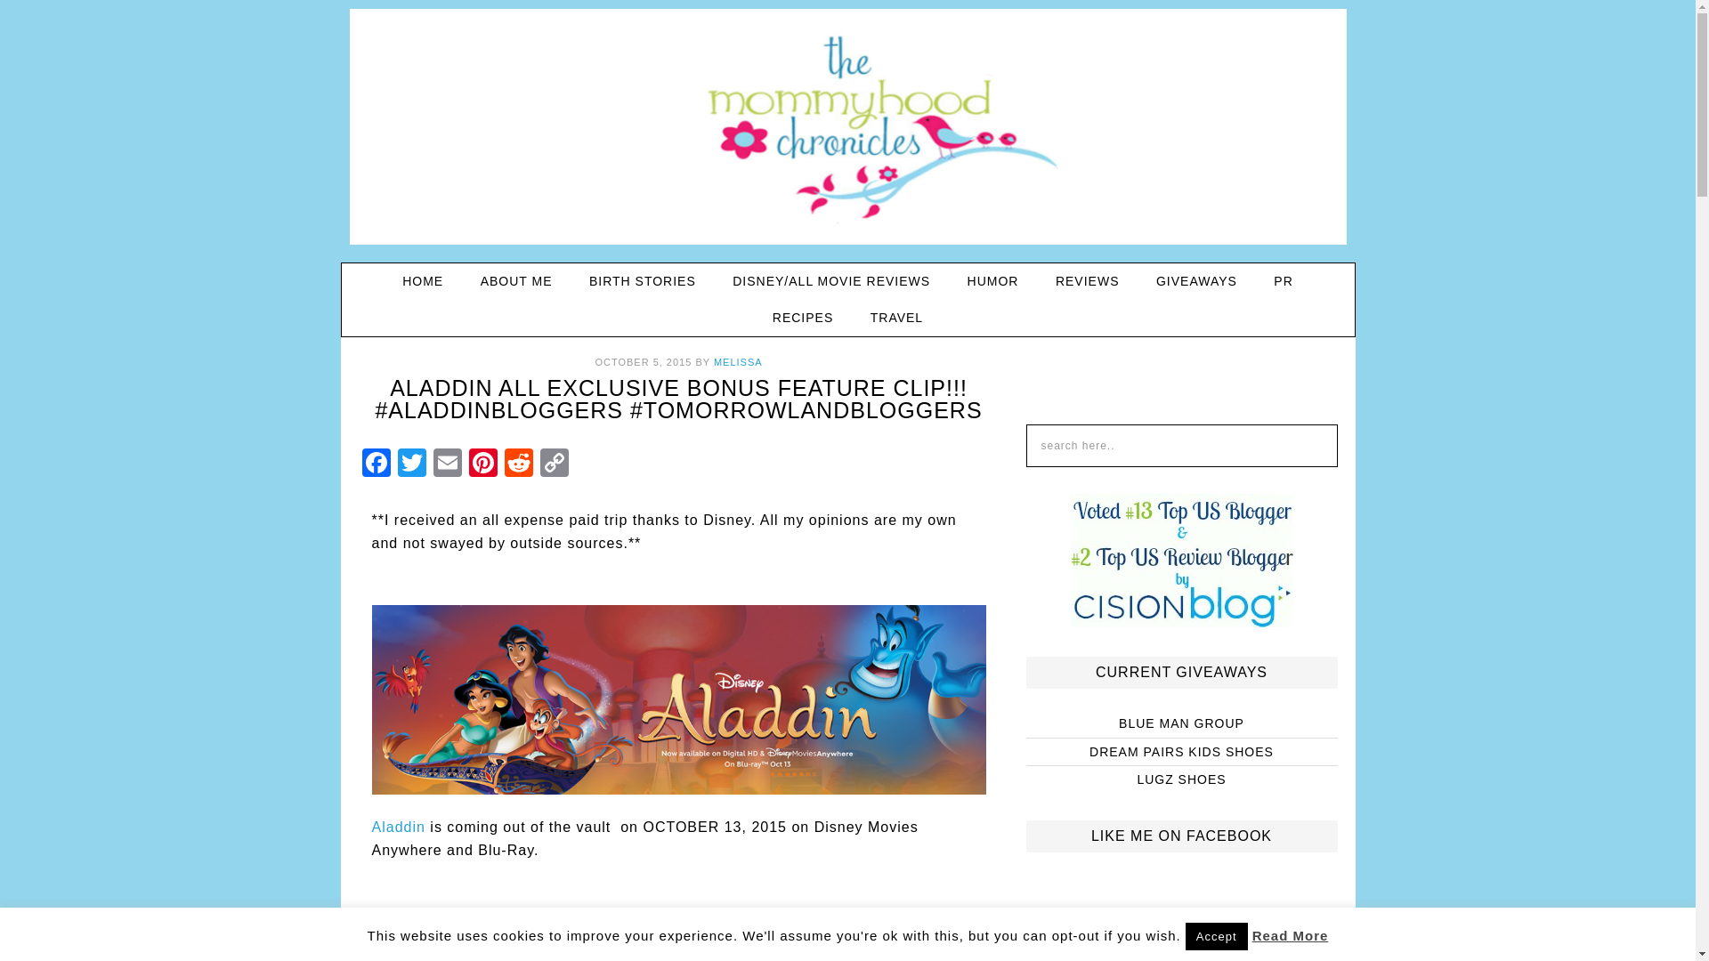  What do you see at coordinates (1088, 281) in the screenshot?
I see `REVIEWS` at bounding box center [1088, 281].